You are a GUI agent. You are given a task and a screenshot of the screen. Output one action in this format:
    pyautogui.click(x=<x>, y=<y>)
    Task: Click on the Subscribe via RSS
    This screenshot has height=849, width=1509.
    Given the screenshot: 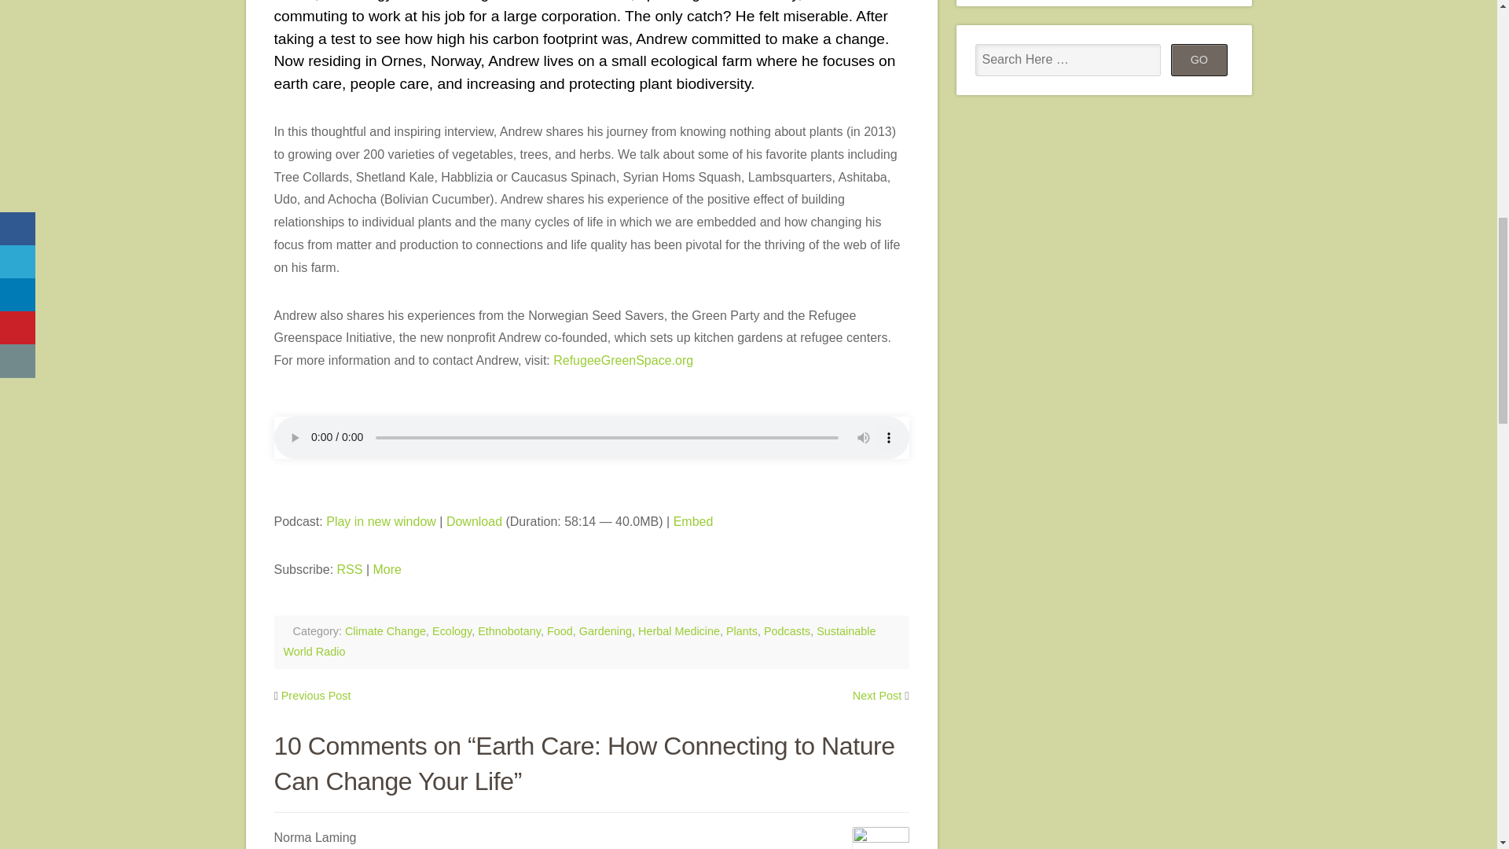 What is the action you would take?
    pyautogui.click(x=350, y=569)
    